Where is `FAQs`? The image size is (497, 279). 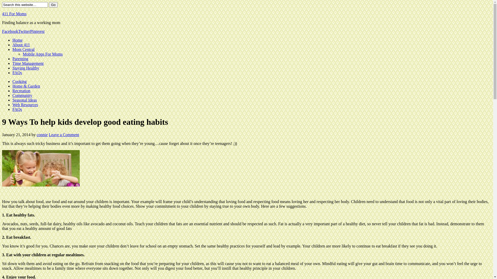
FAQs is located at coordinates (17, 110).